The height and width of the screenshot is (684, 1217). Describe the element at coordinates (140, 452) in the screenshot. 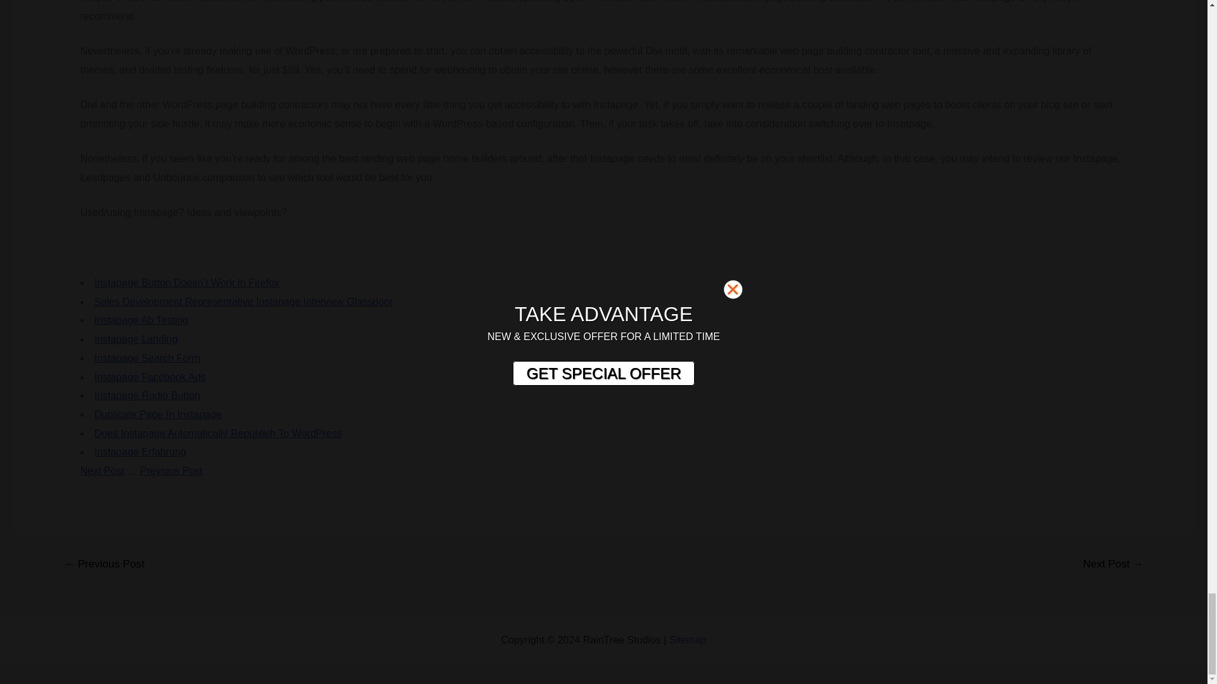

I see `Instapage Erfahrung` at that location.